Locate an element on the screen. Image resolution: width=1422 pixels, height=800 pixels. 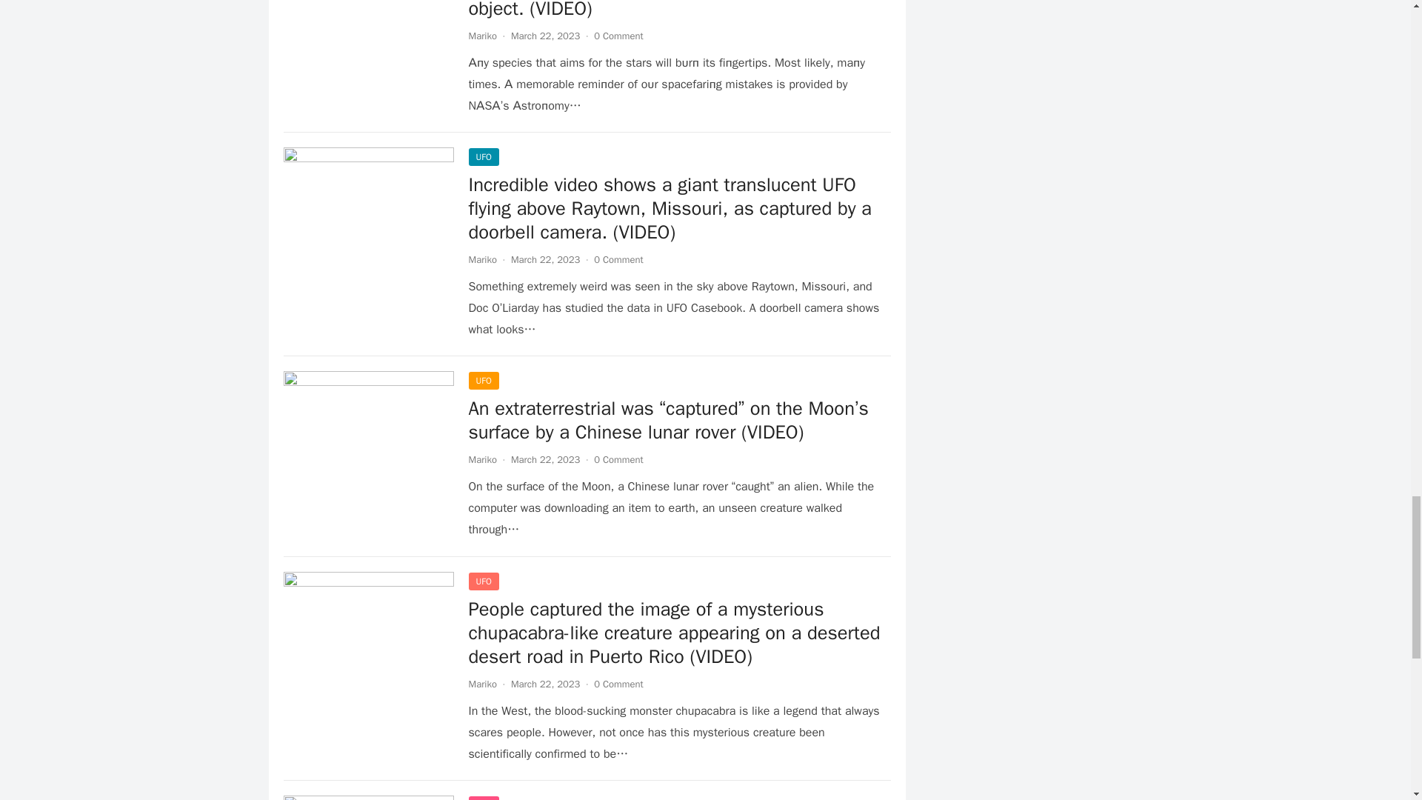
UFO is located at coordinates (483, 581).